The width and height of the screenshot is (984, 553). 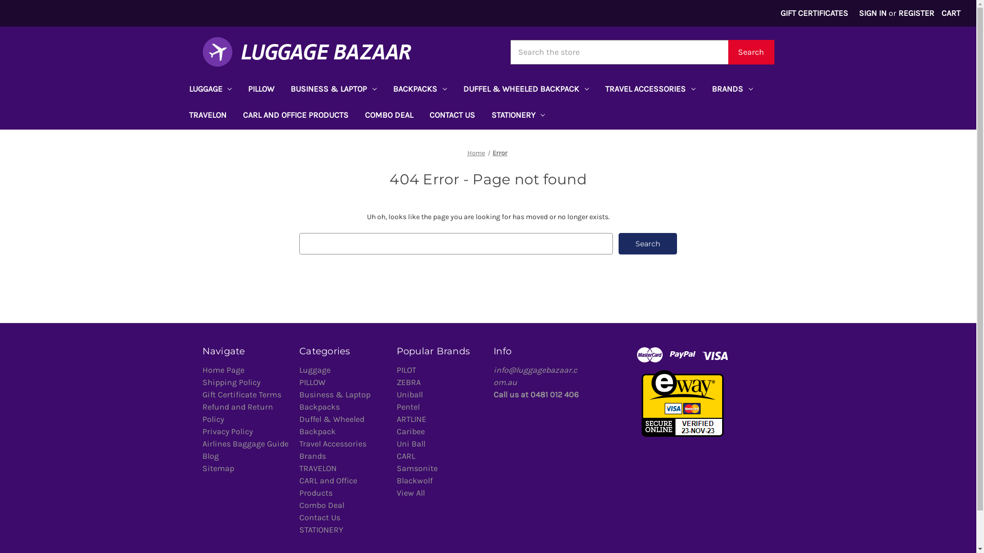 I want to click on Travel Accessories, so click(x=333, y=443).